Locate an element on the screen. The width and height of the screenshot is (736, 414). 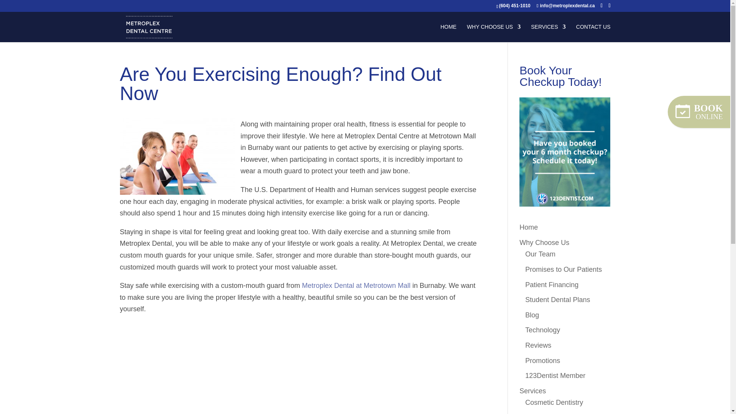
Blog is located at coordinates (532, 315).